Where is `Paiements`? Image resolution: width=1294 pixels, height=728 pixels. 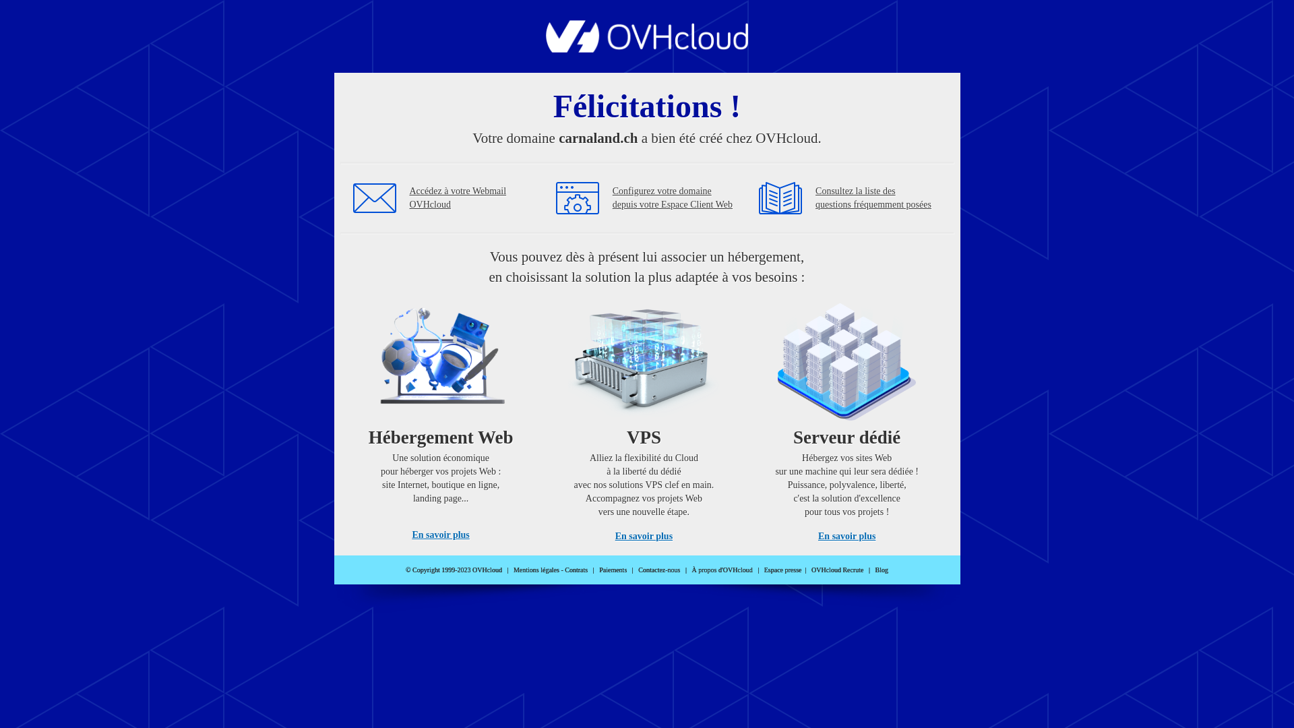 Paiements is located at coordinates (613, 570).